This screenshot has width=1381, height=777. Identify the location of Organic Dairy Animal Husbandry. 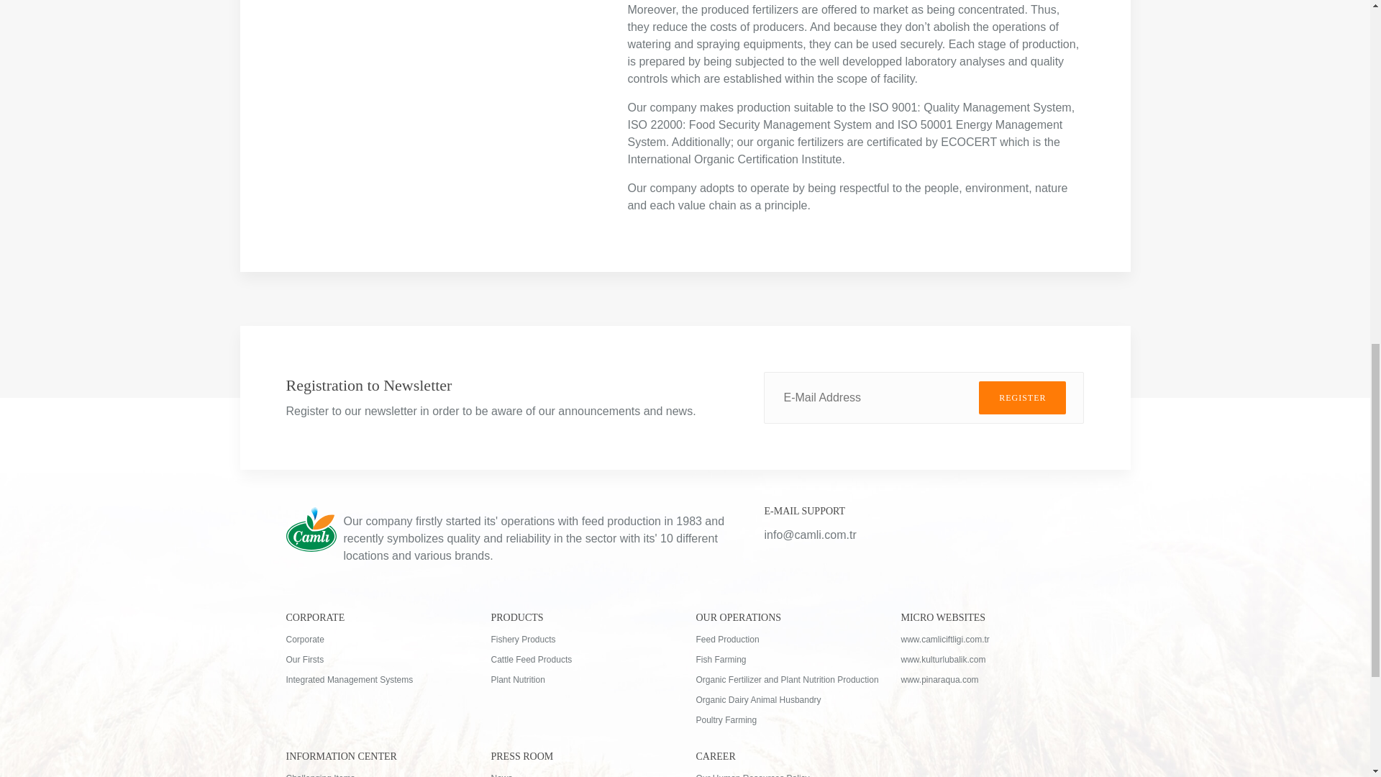
(788, 699).